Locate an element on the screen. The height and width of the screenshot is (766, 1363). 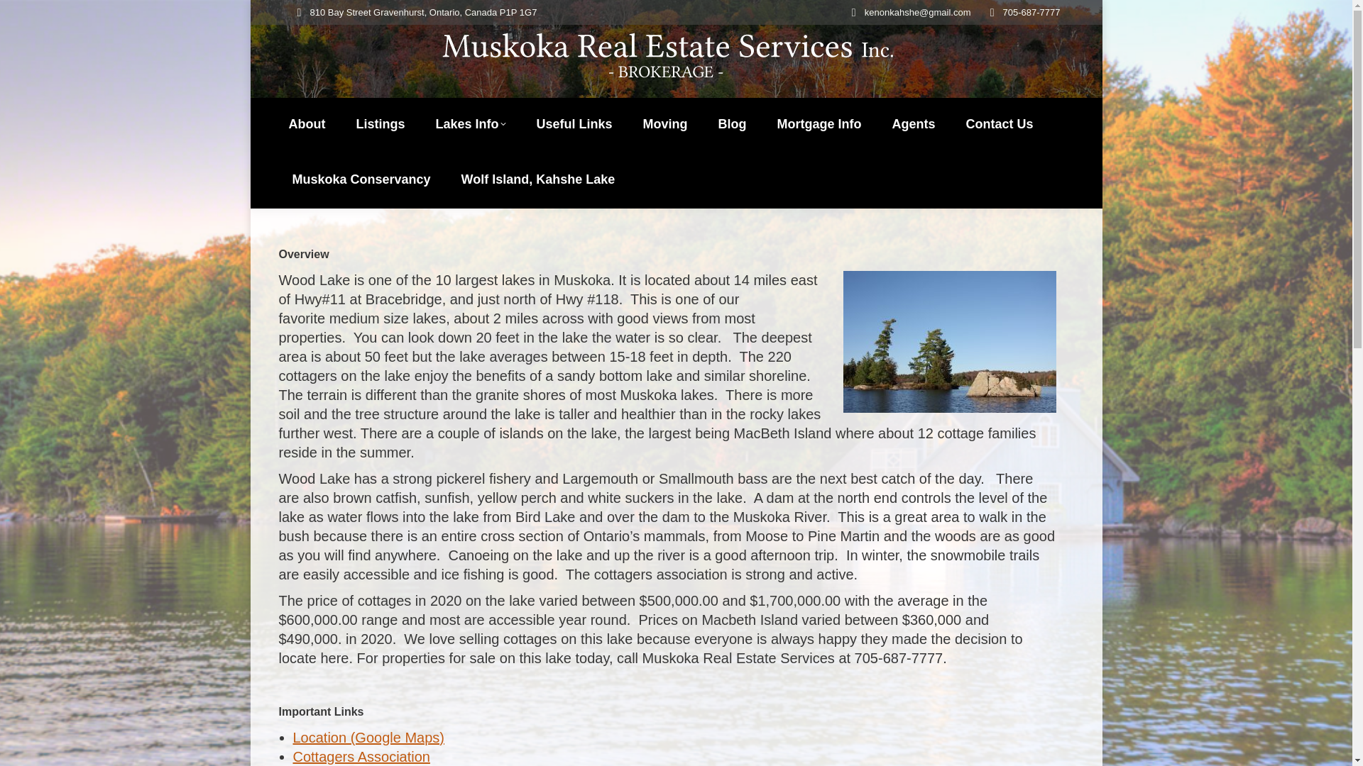
Blog is located at coordinates (733, 123).